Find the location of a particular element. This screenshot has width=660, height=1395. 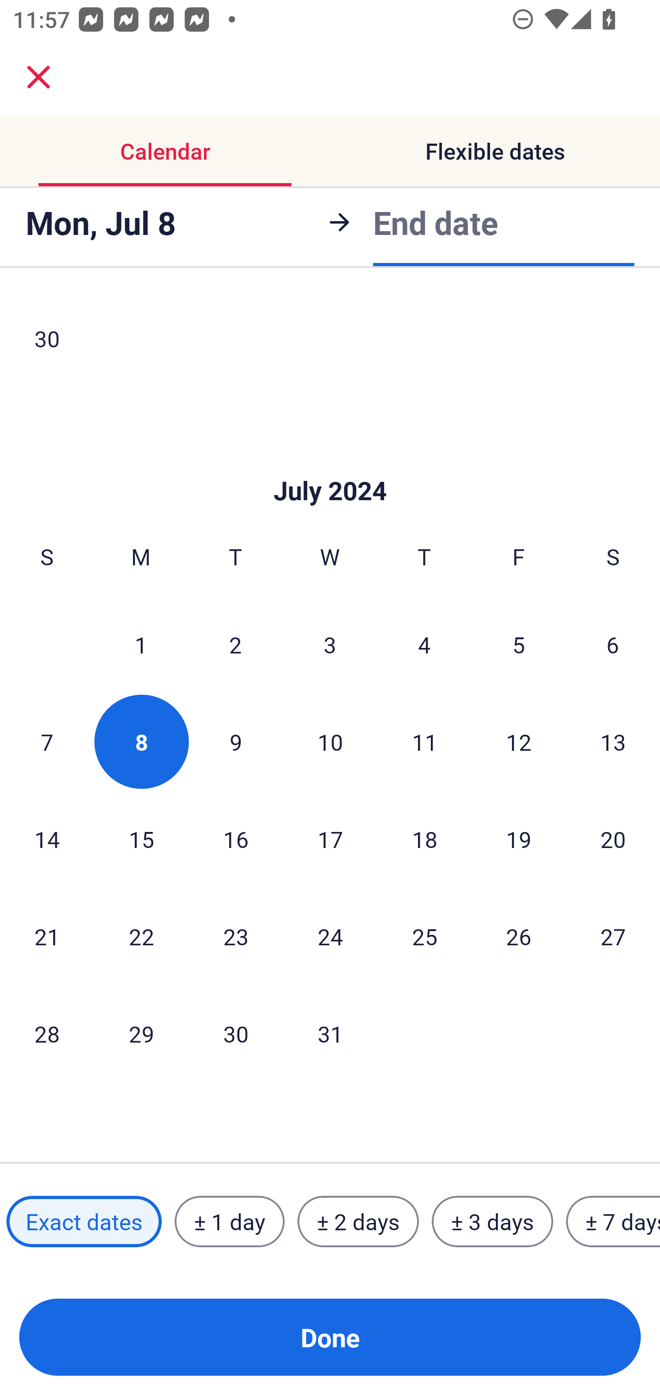

30 Sunday, June 30, 2024 is located at coordinates (47, 340).